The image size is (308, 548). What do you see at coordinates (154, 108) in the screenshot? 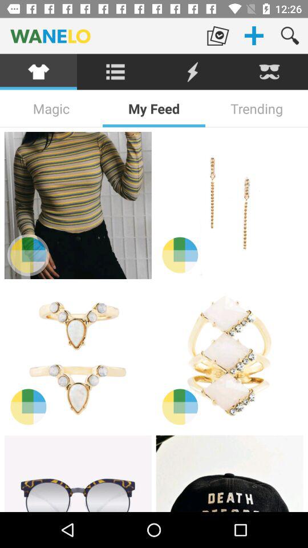
I see `press the icon to the right of the magic` at bounding box center [154, 108].